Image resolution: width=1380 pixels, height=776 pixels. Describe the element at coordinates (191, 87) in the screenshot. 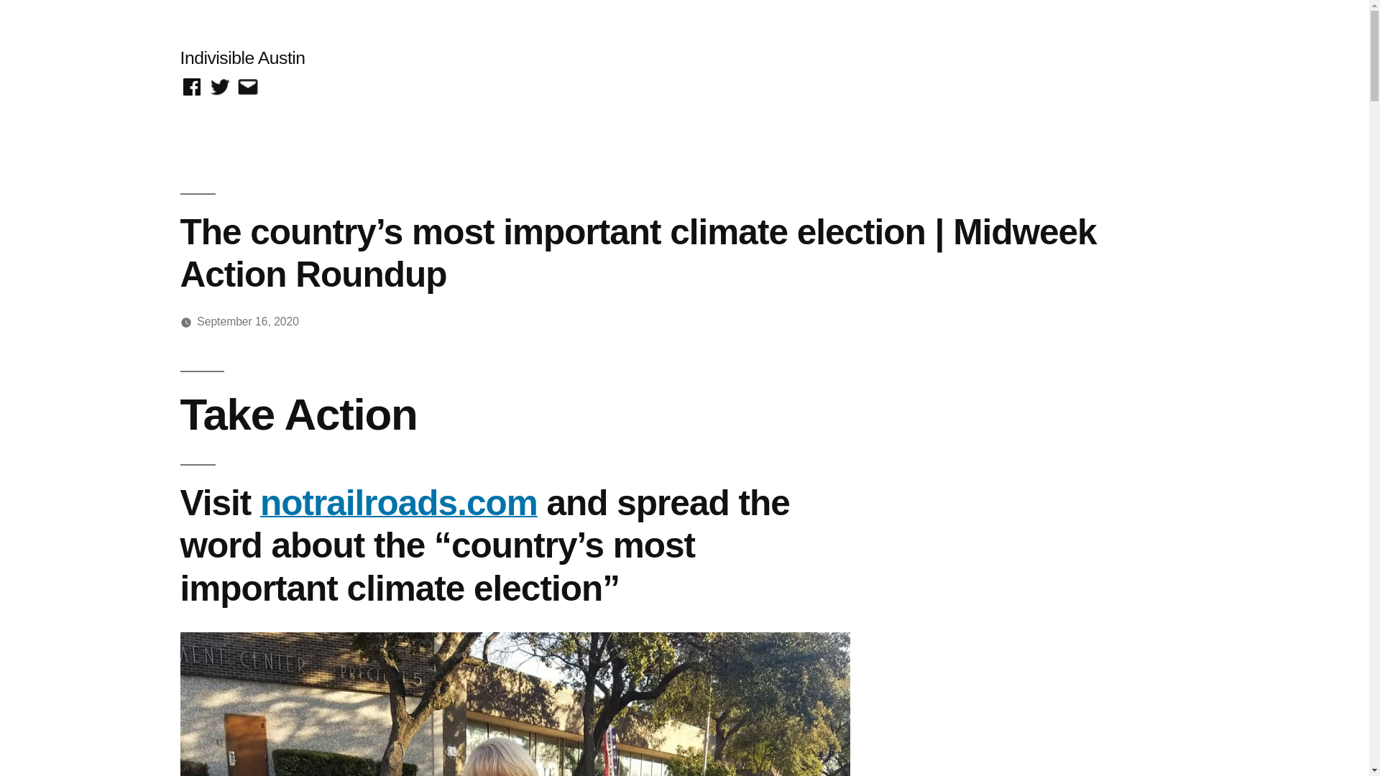

I see `Facebook` at that location.